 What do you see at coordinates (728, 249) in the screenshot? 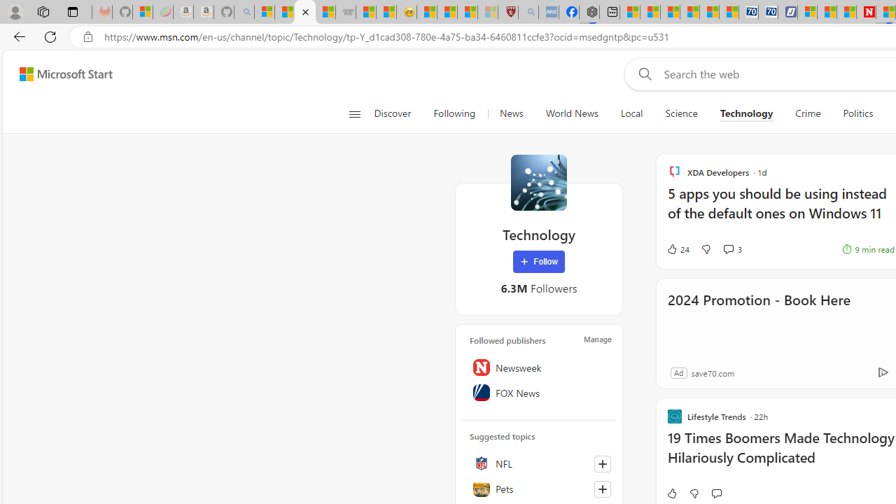
I see `View comments 3 Comment` at bounding box center [728, 249].